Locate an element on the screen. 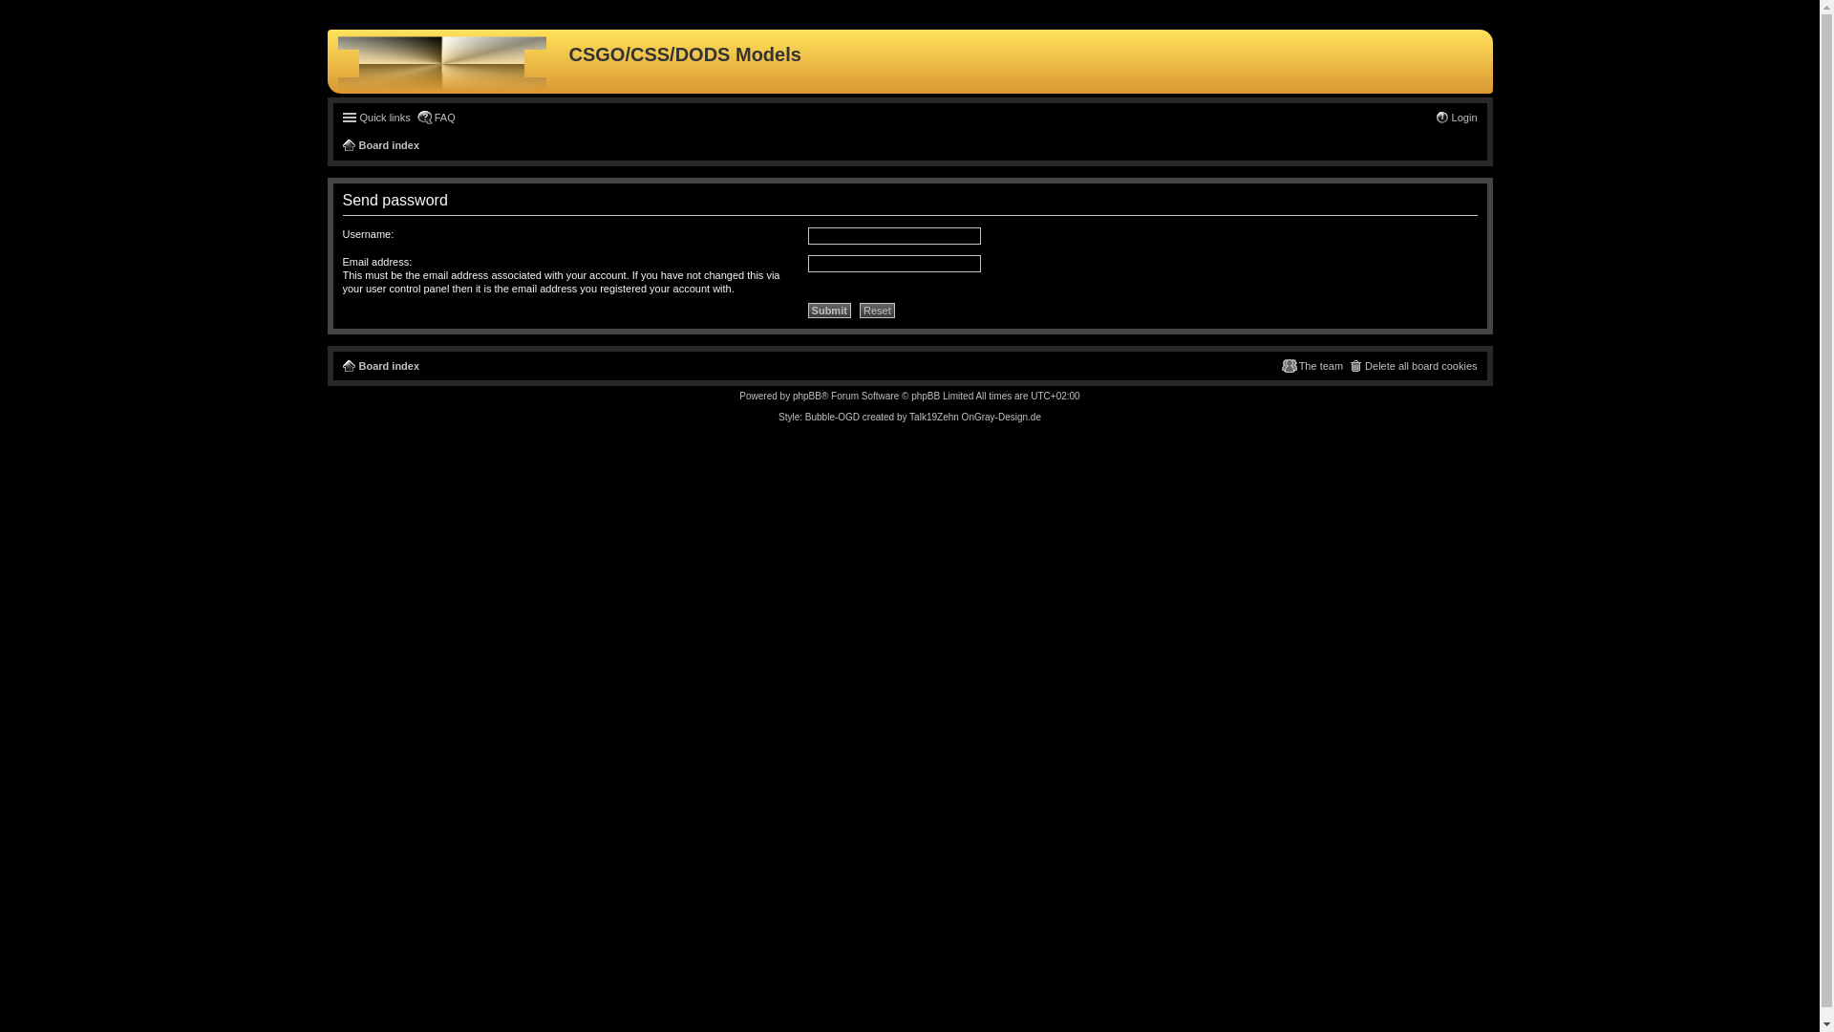 The image size is (1834, 1032). Reset is located at coordinates (877, 310).